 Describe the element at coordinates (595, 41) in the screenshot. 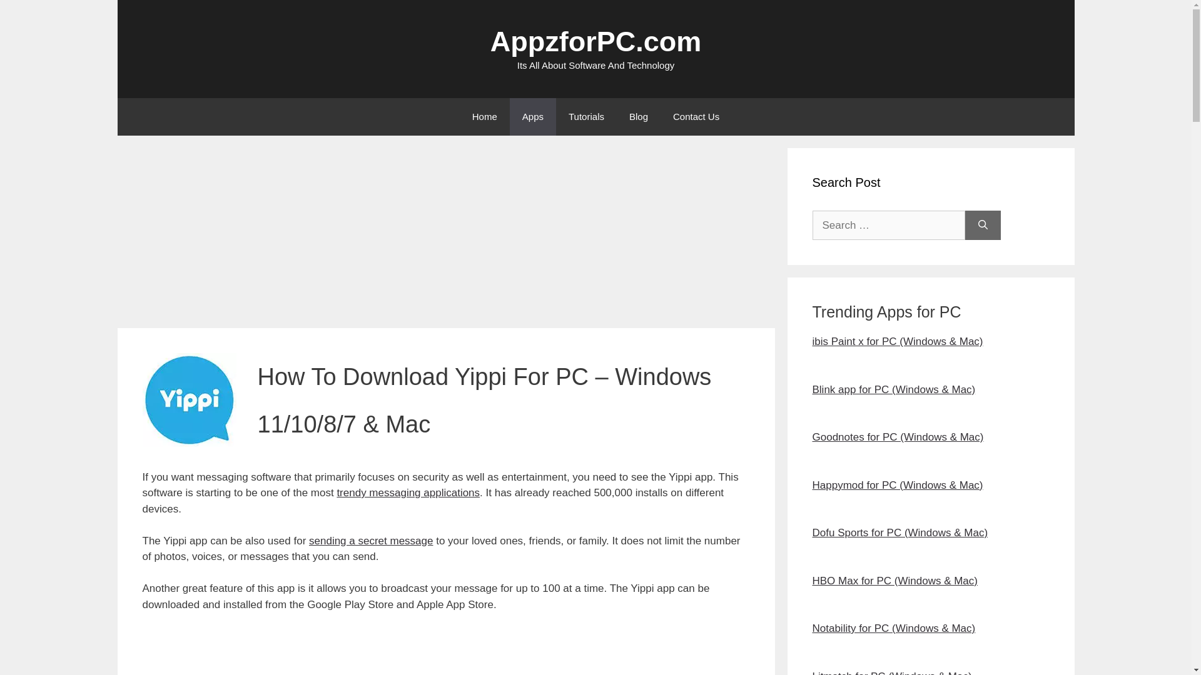

I see `AppzforPC.com` at that location.